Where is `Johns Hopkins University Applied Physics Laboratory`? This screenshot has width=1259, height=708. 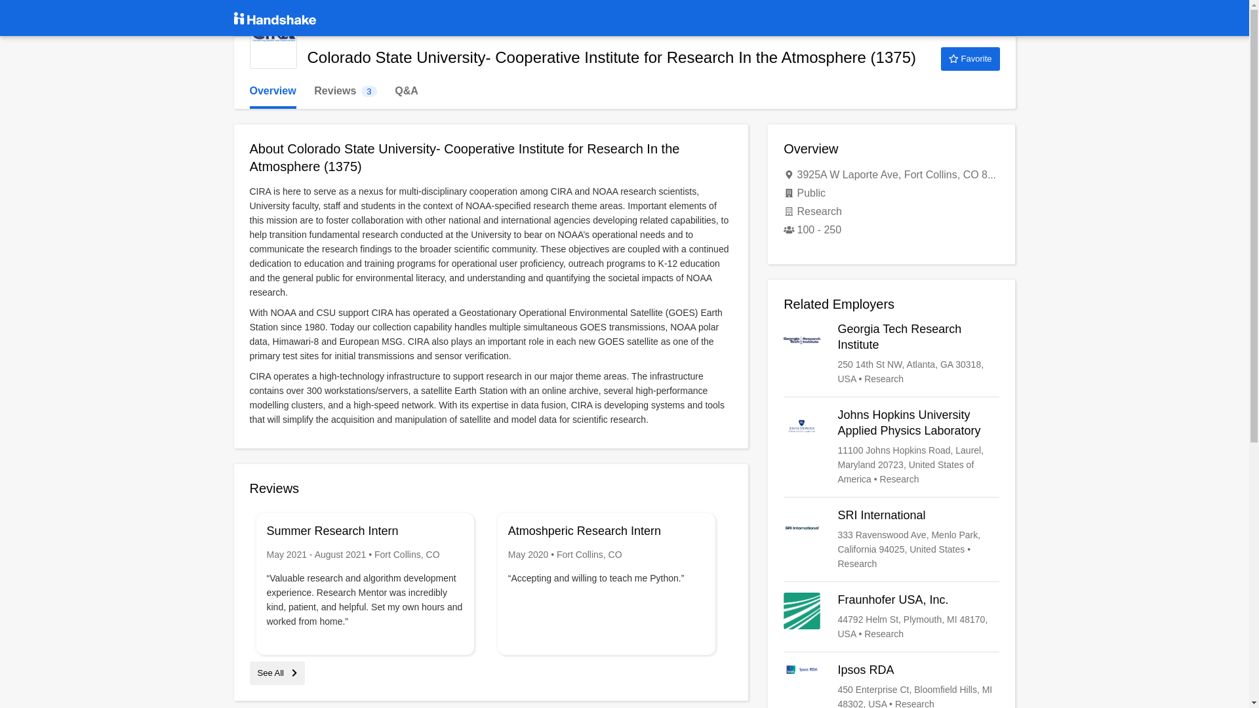
Johns Hopkins University Applied Physics Laboratory is located at coordinates (891, 447).